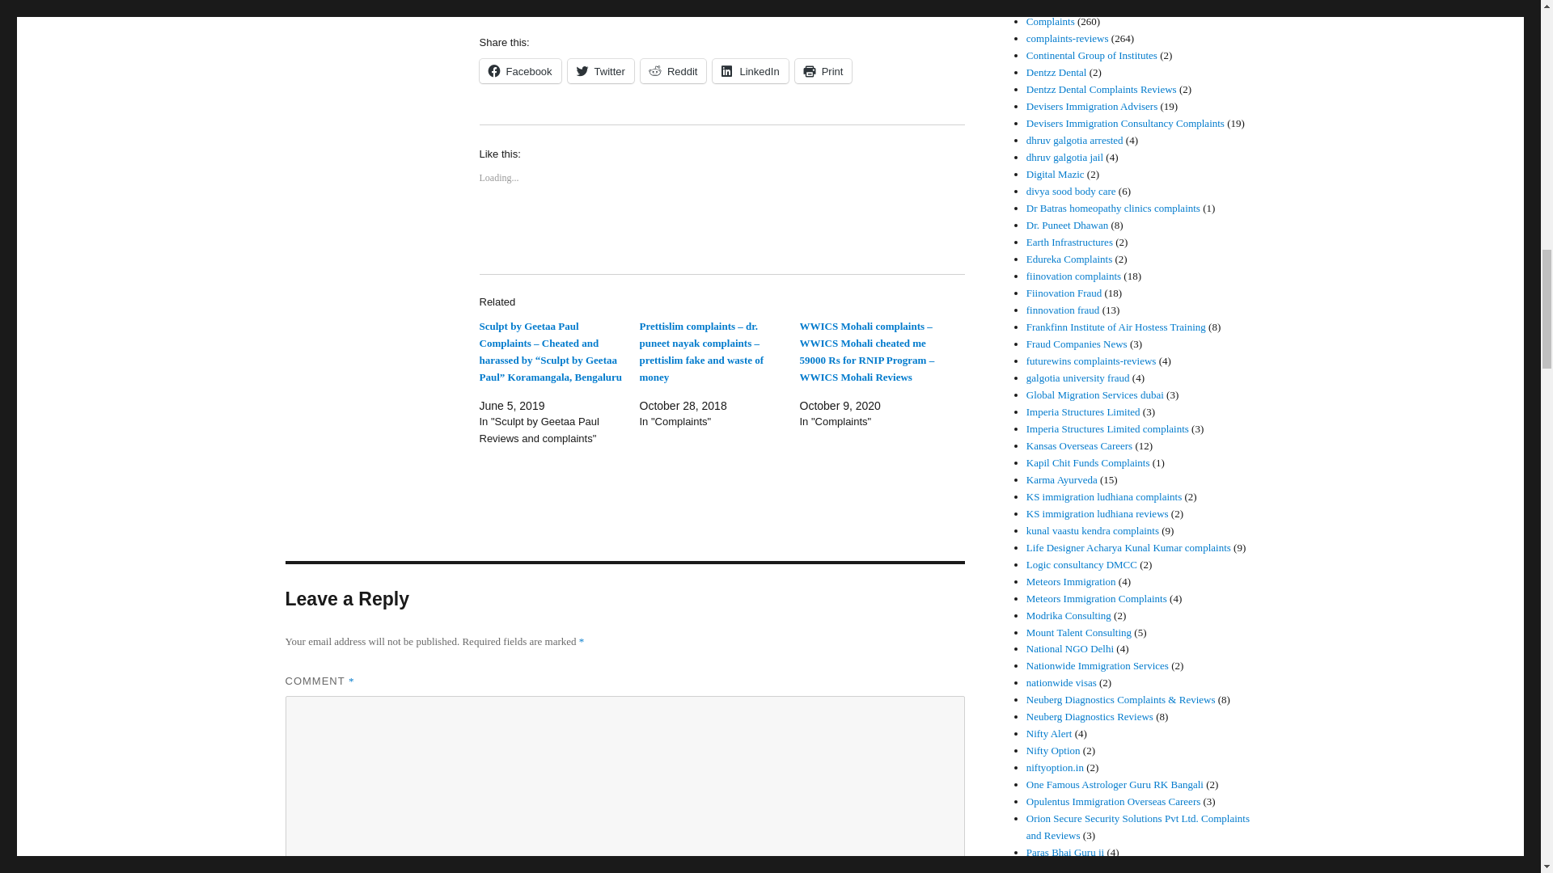 This screenshot has width=1553, height=873. I want to click on Click to share on LinkedIn, so click(750, 71).